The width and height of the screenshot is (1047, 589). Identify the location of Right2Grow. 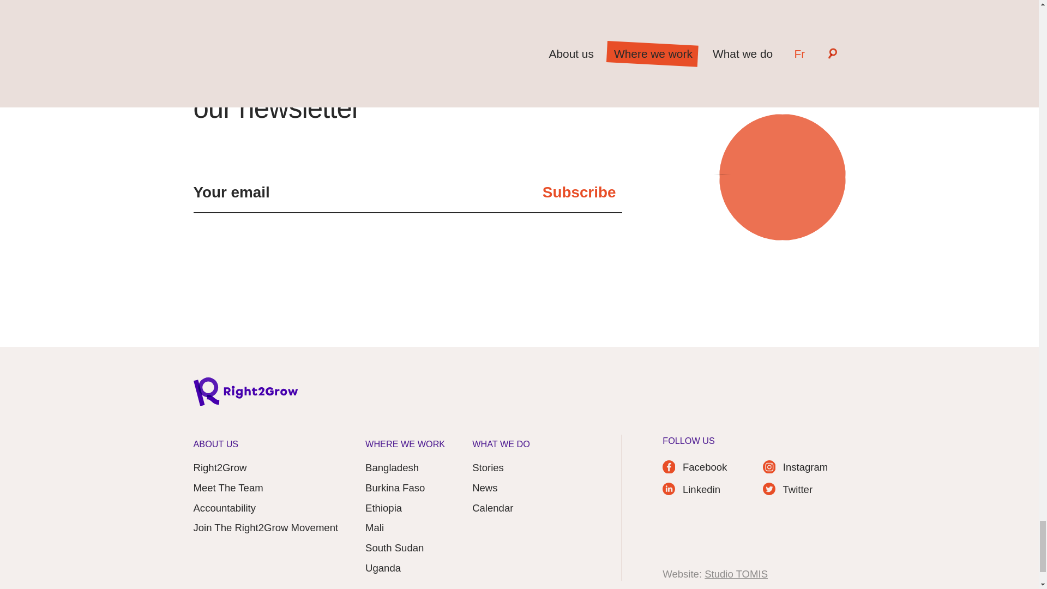
(219, 468).